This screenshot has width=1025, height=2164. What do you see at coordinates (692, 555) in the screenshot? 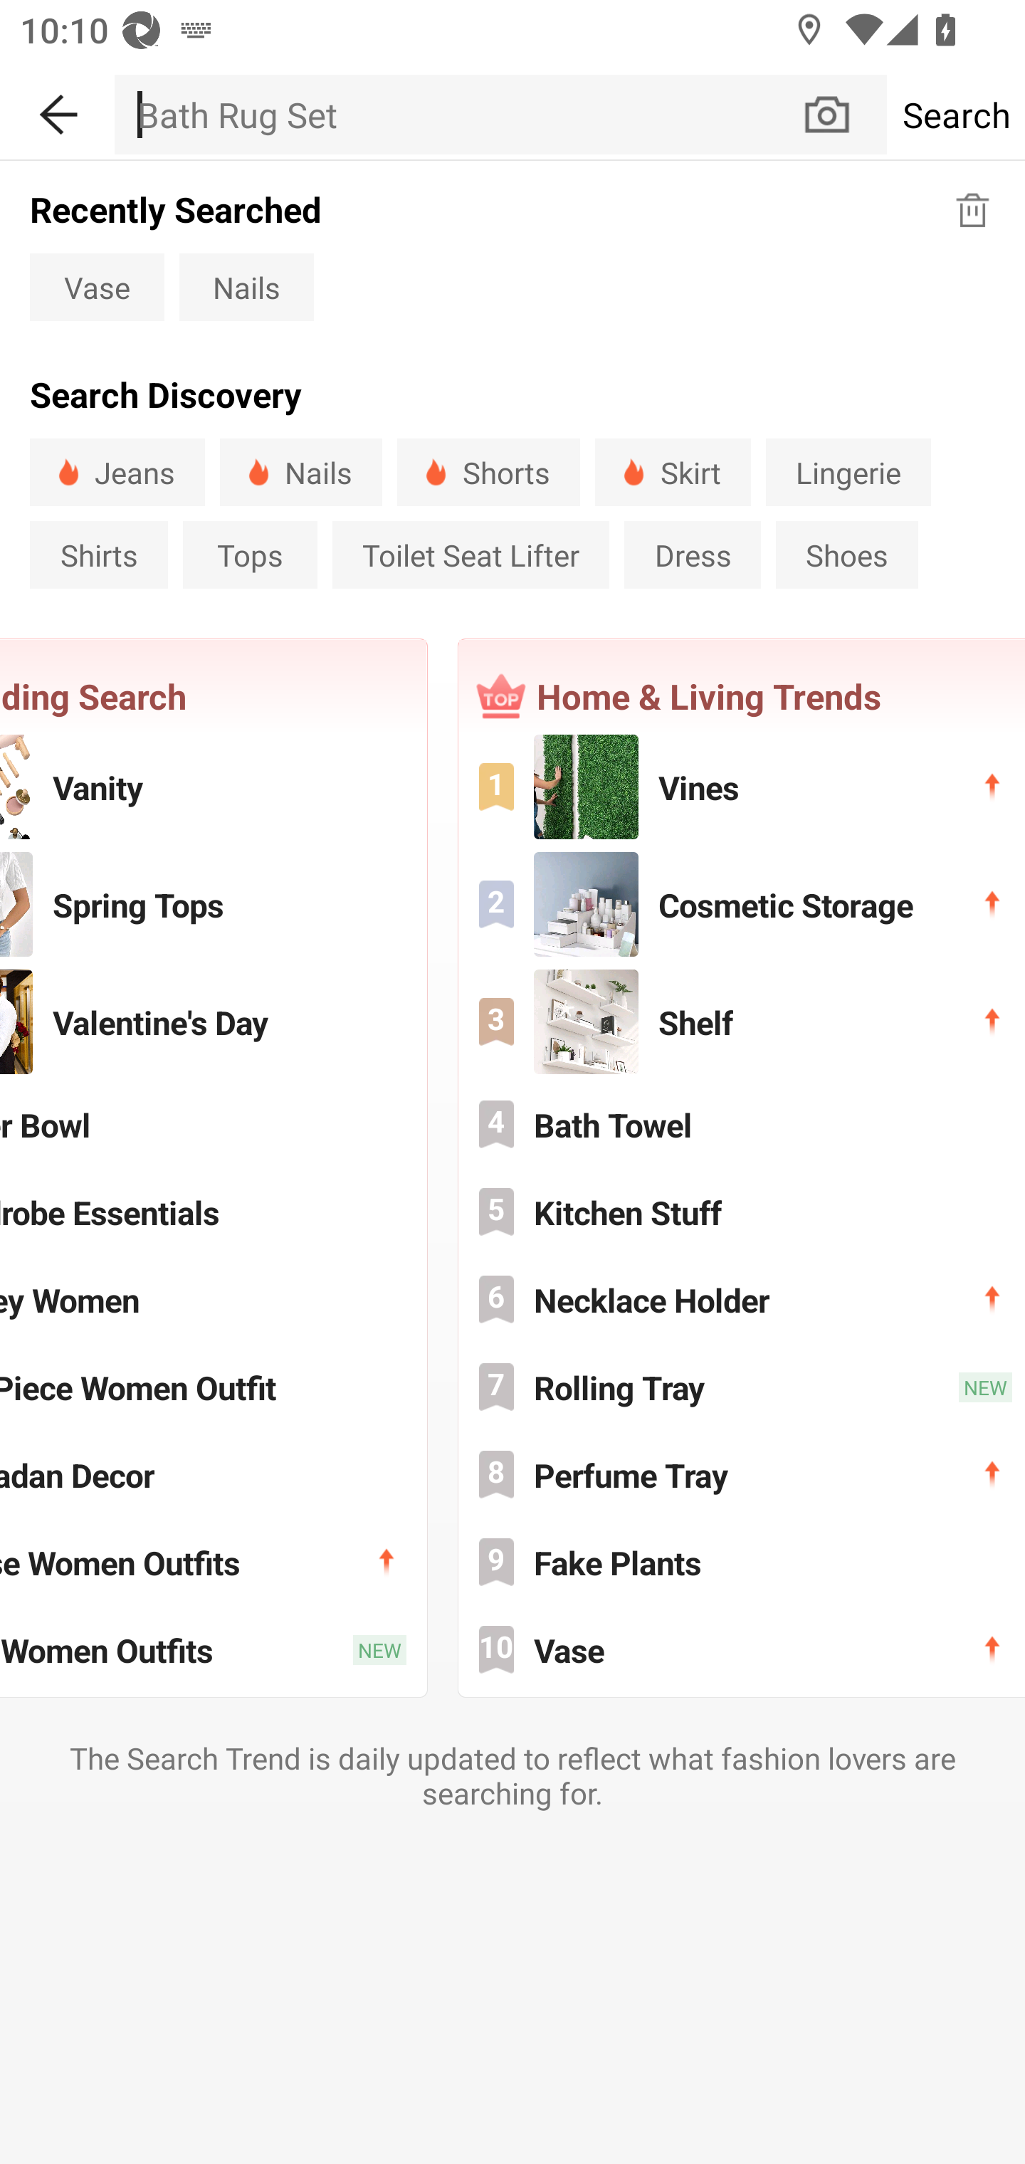
I see `Dress` at bounding box center [692, 555].